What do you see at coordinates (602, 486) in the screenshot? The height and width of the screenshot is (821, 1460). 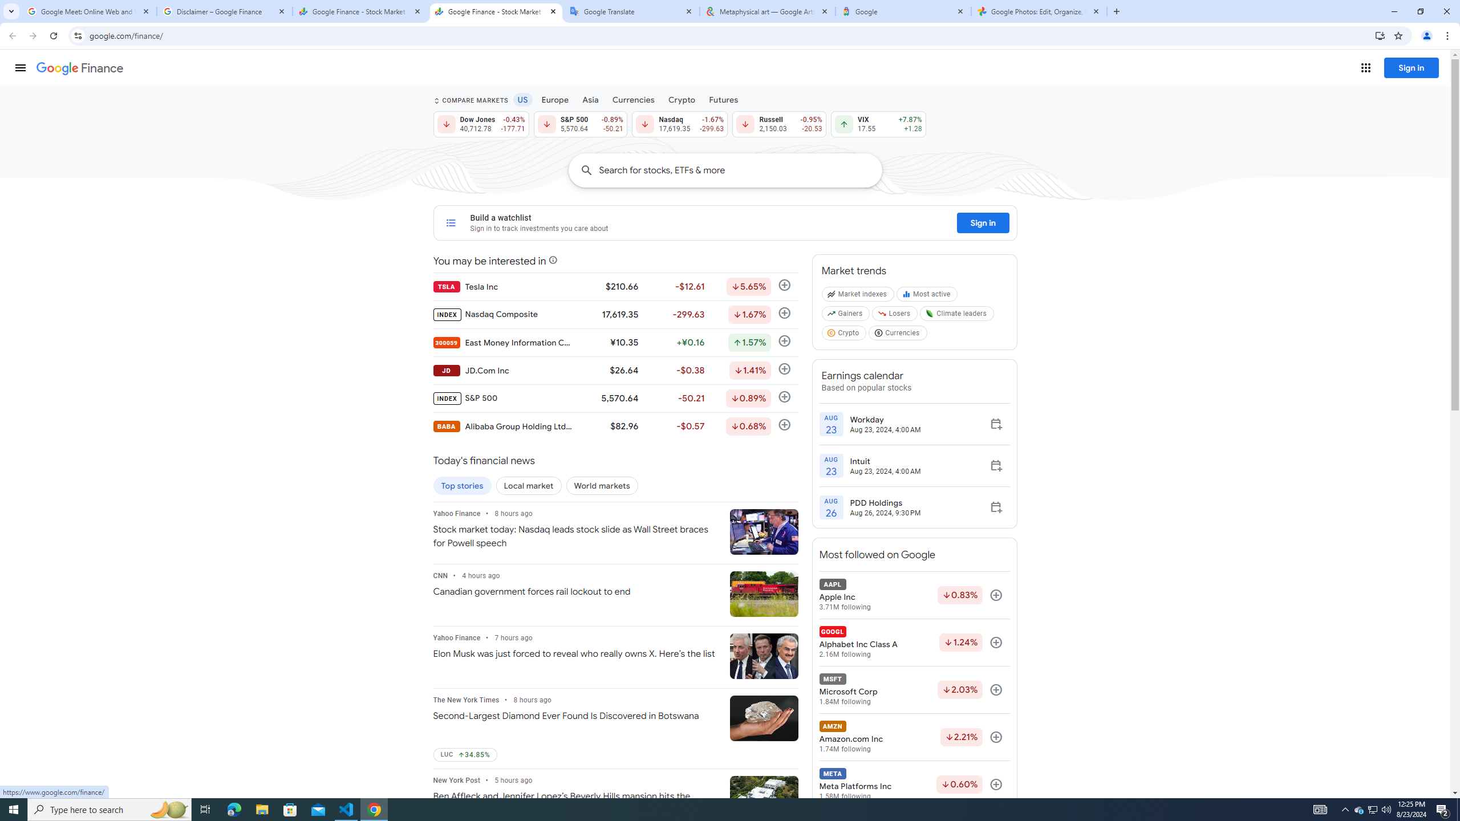 I see `World markets` at bounding box center [602, 486].